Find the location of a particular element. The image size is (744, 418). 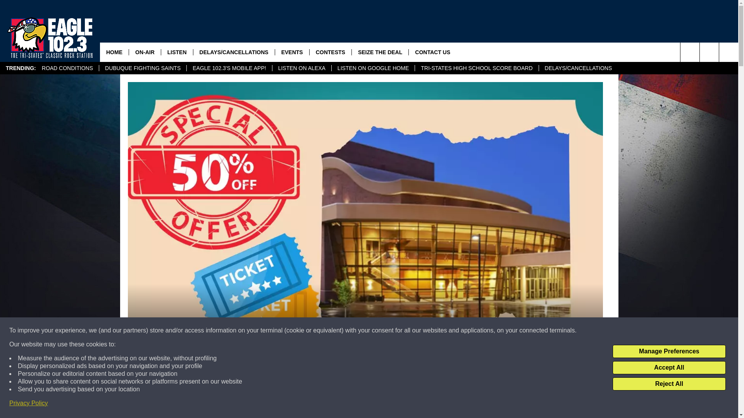

LISTEN ON GOOGLE HOME is located at coordinates (373, 68).